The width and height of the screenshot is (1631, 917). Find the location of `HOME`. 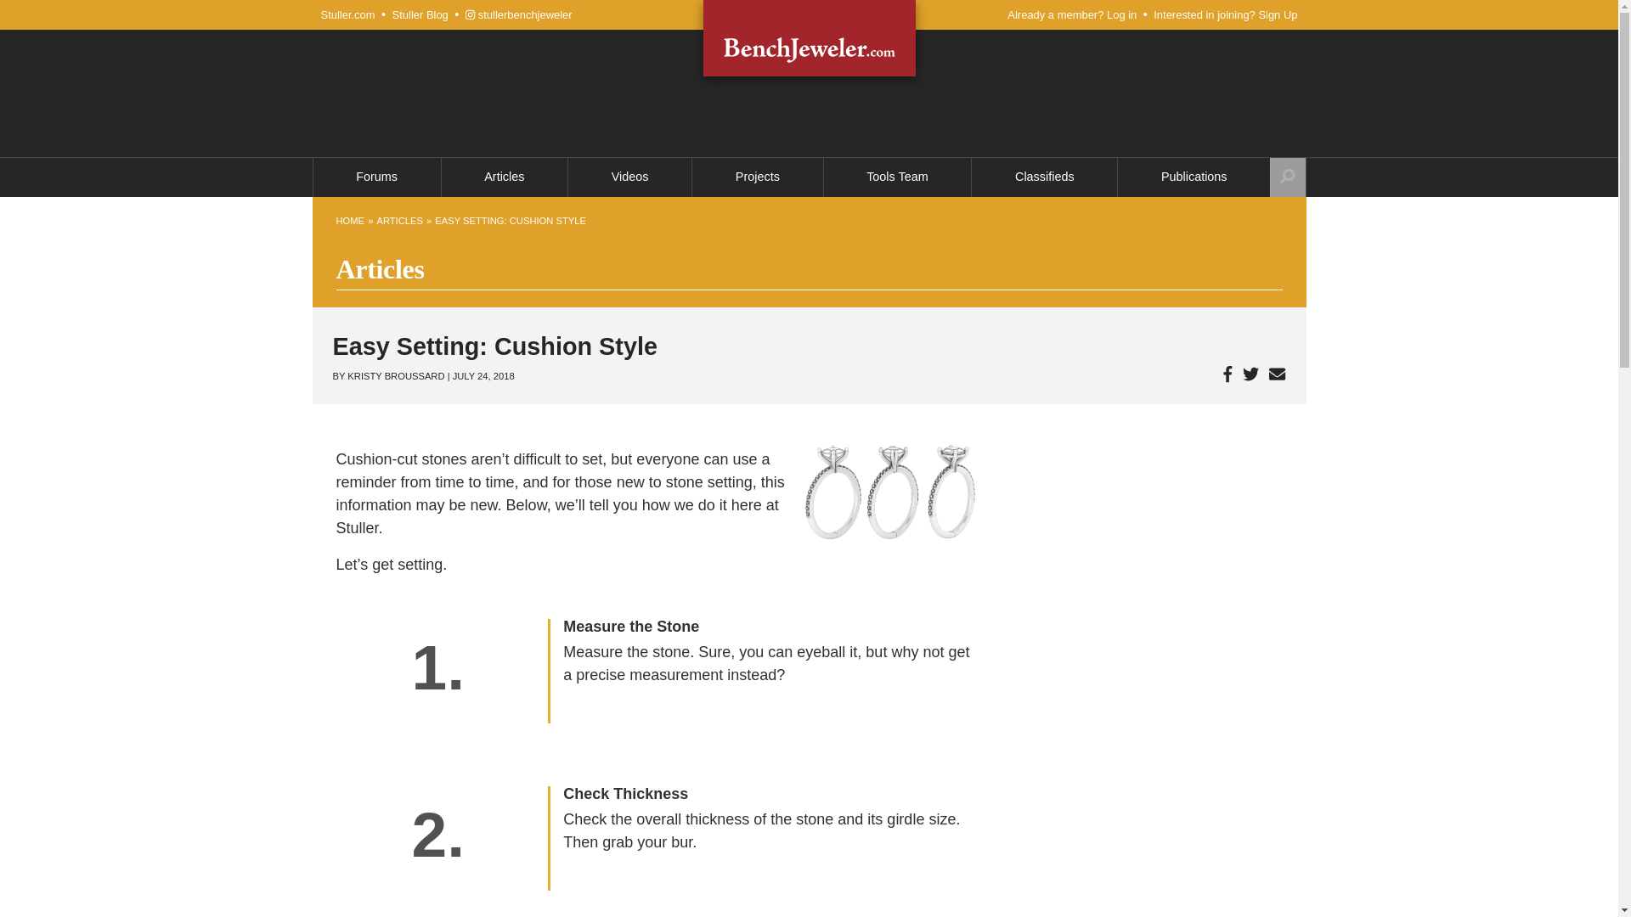

HOME is located at coordinates (350, 221).